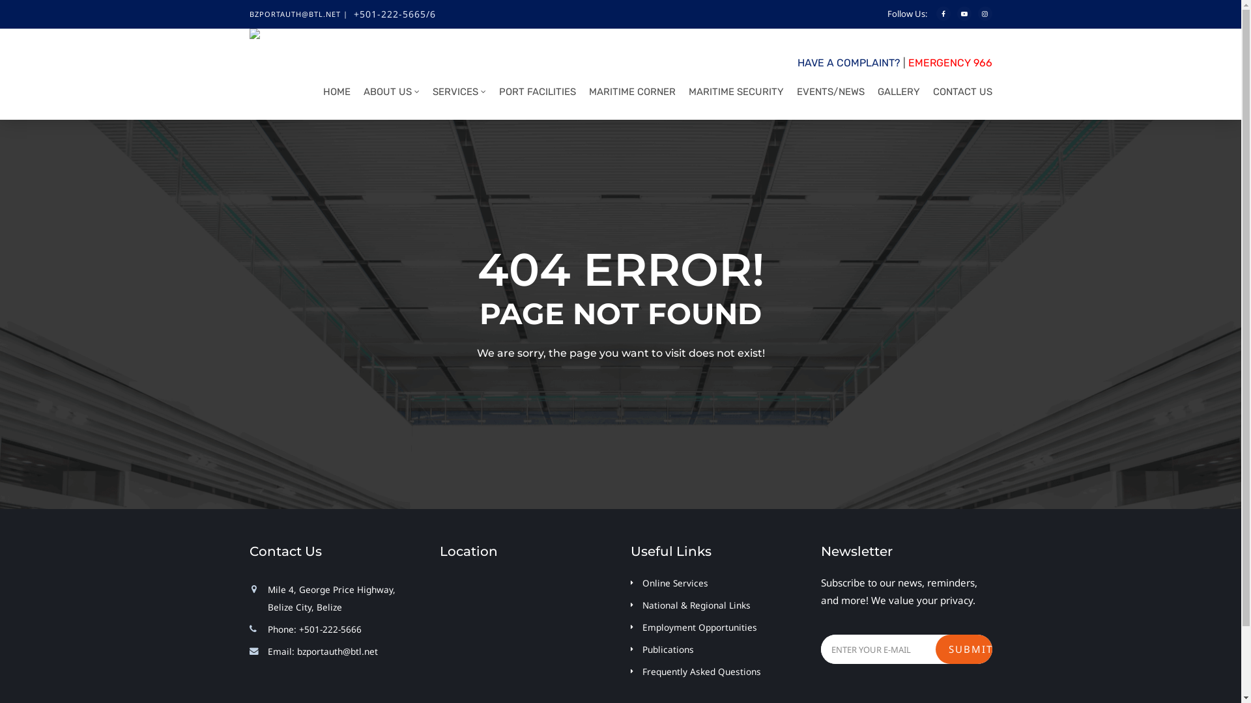  What do you see at coordinates (332, 95) in the screenshot?
I see `HOME` at bounding box center [332, 95].